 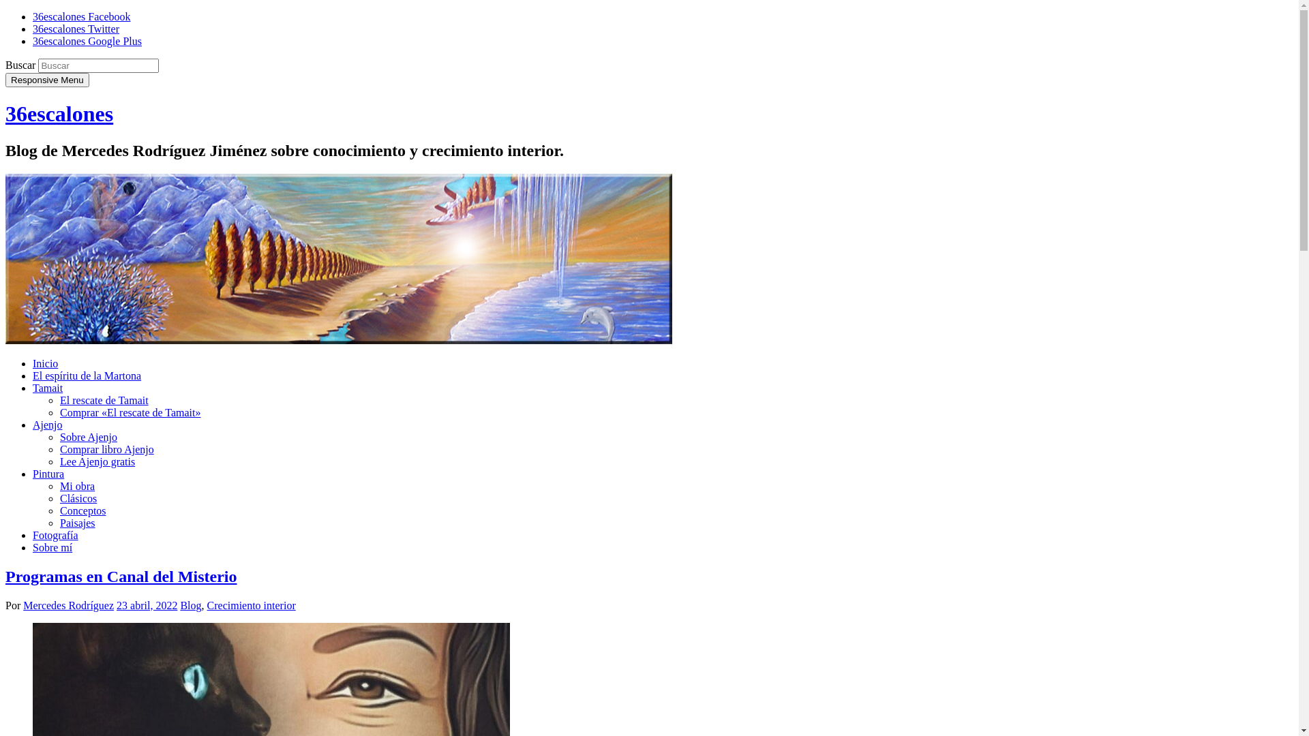 I want to click on El rescate de Tamait, so click(x=104, y=401).